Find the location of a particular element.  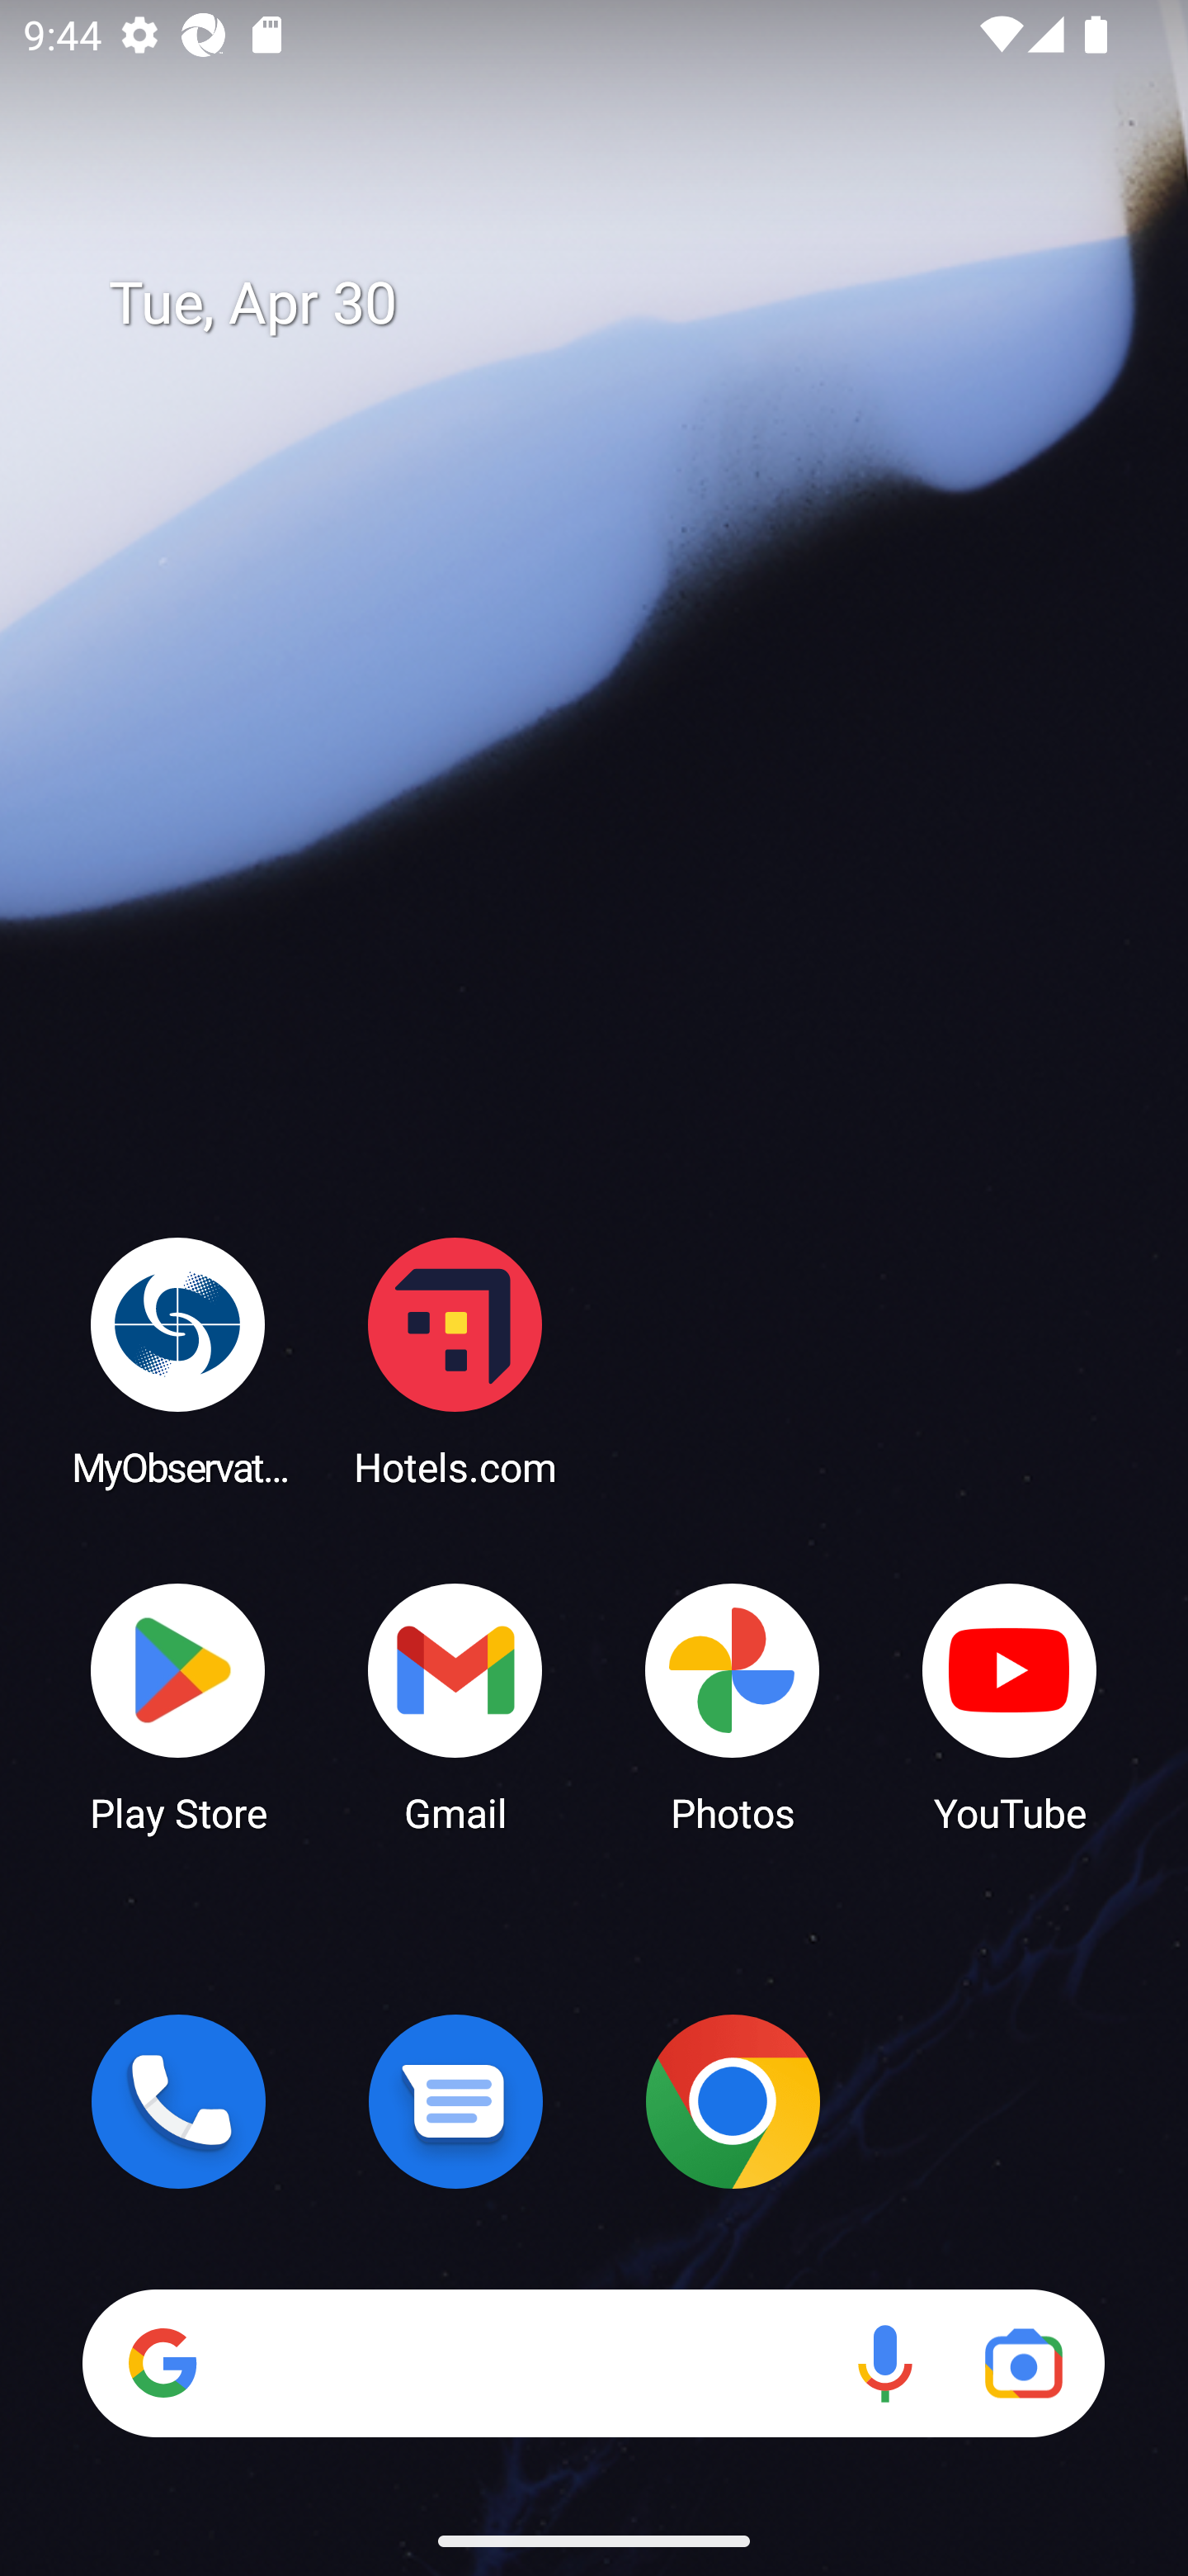

Gmail is located at coordinates (455, 1706).